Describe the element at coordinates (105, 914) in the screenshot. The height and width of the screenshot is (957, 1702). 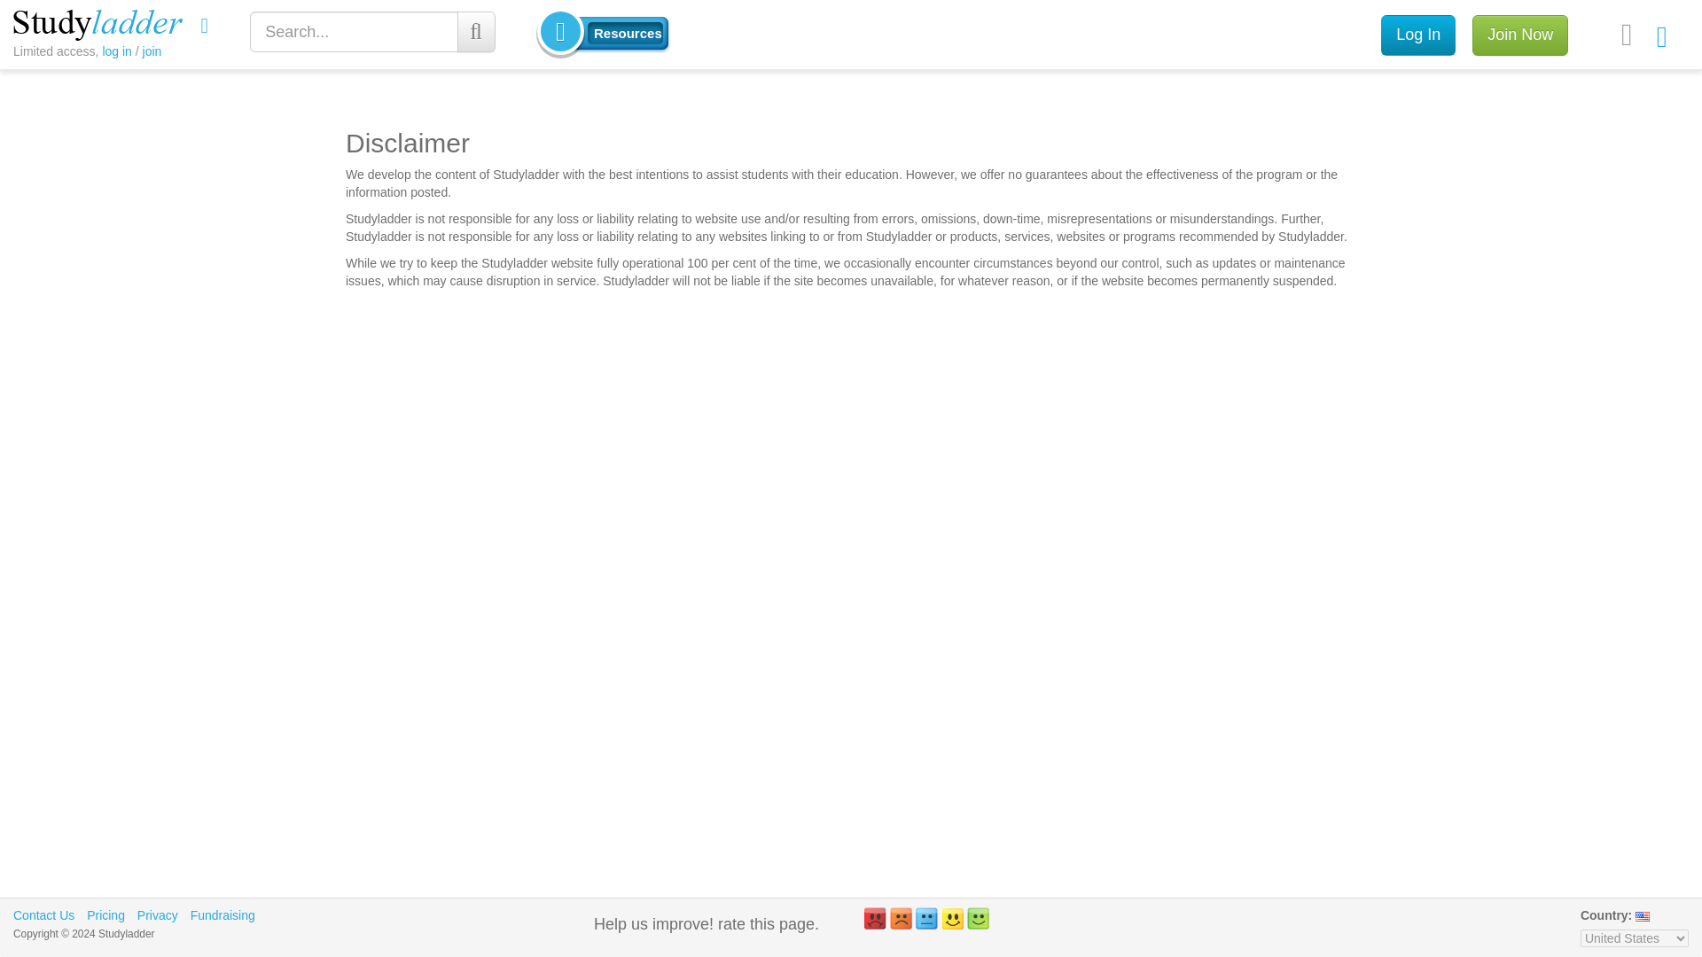
I see `Pricing` at that location.